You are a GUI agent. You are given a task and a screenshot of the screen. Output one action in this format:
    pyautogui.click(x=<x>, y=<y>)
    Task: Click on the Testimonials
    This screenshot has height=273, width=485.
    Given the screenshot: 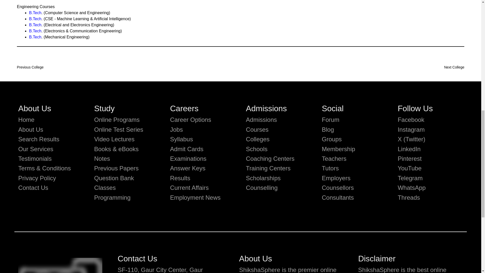 What is the action you would take?
    pyautogui.click(x=35, y=159)
    